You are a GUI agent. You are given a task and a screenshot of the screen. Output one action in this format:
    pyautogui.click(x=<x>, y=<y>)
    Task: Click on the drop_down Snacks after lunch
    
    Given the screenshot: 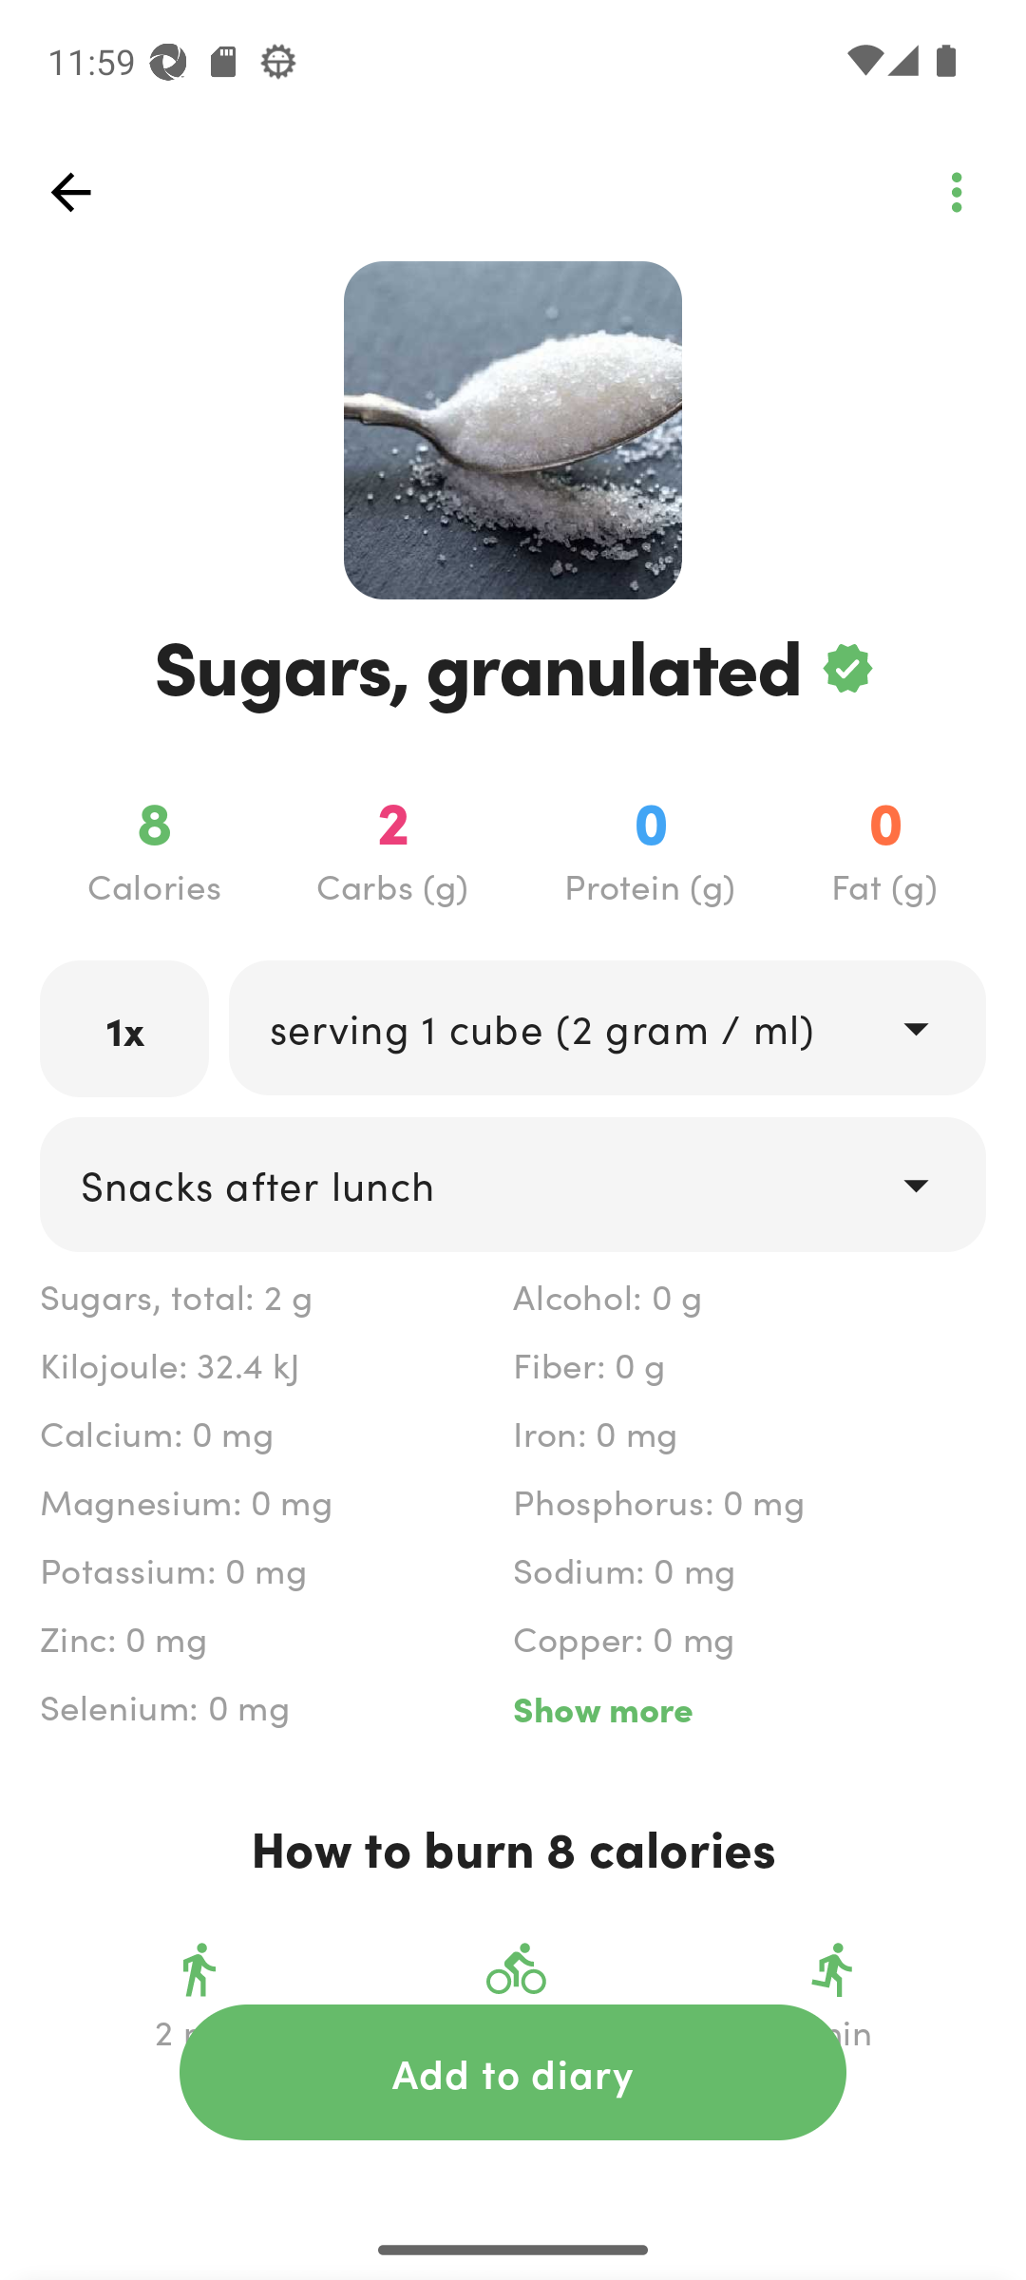 What is the action you would take?
    pyautogui.click(x=513, y=1184)
    